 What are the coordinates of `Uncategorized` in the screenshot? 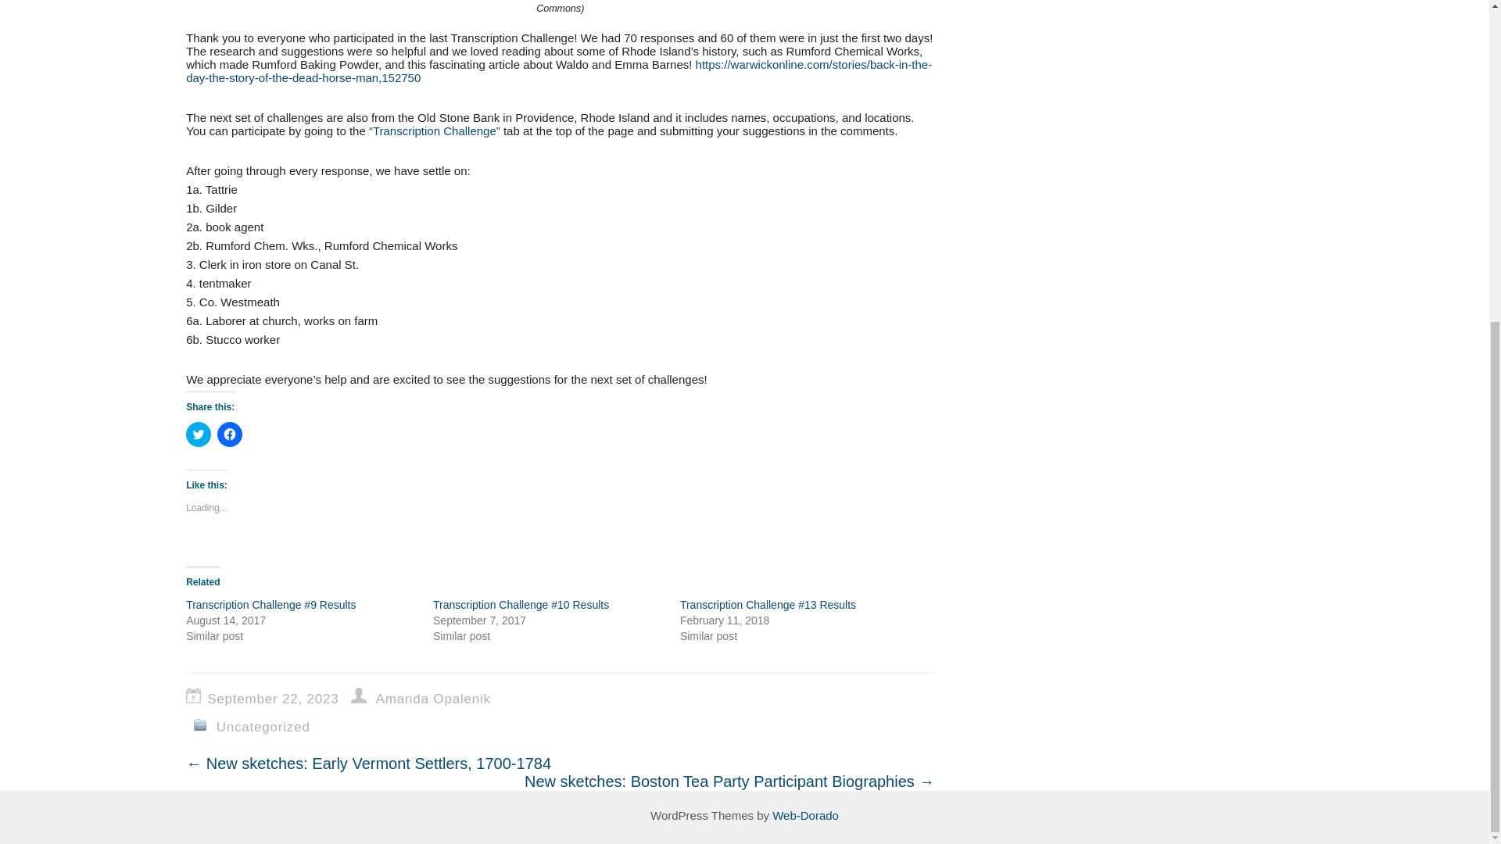 It's located at (263, 727).